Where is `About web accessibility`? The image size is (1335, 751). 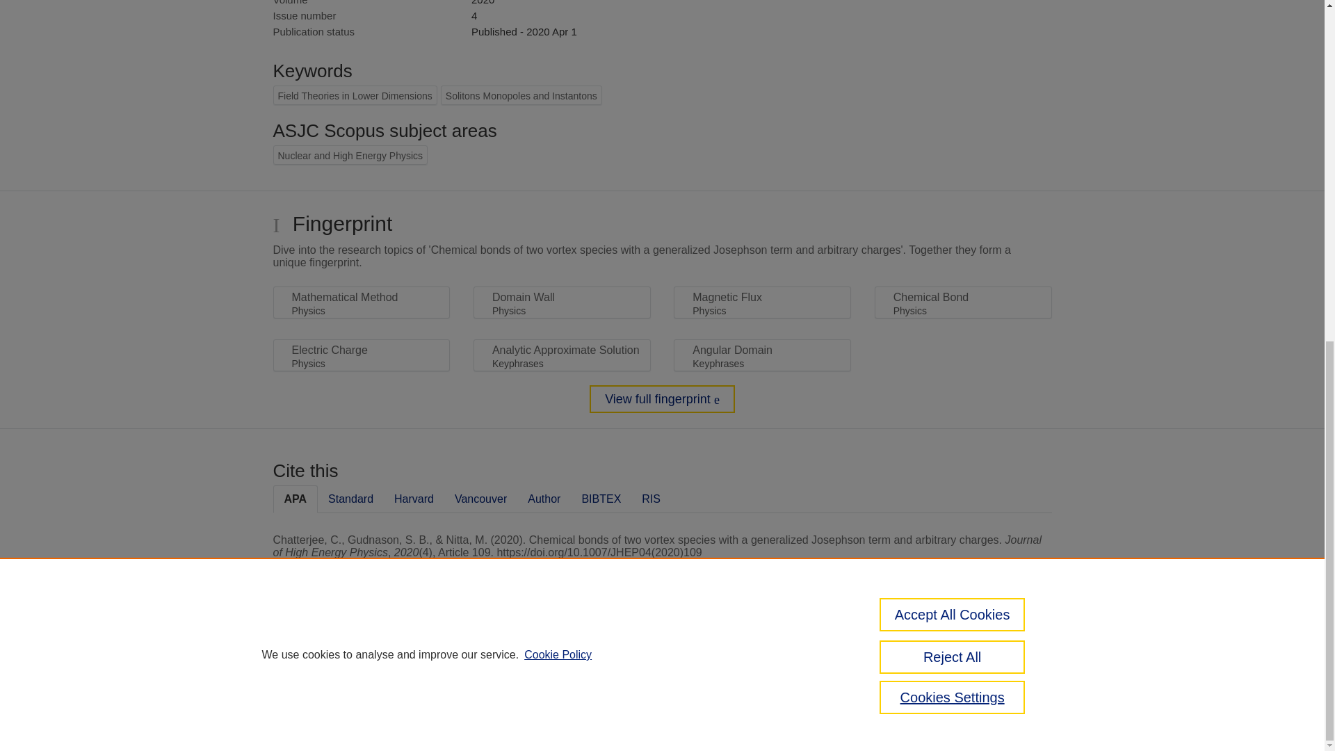
About web accessibility is located at coordinates (998, 654).